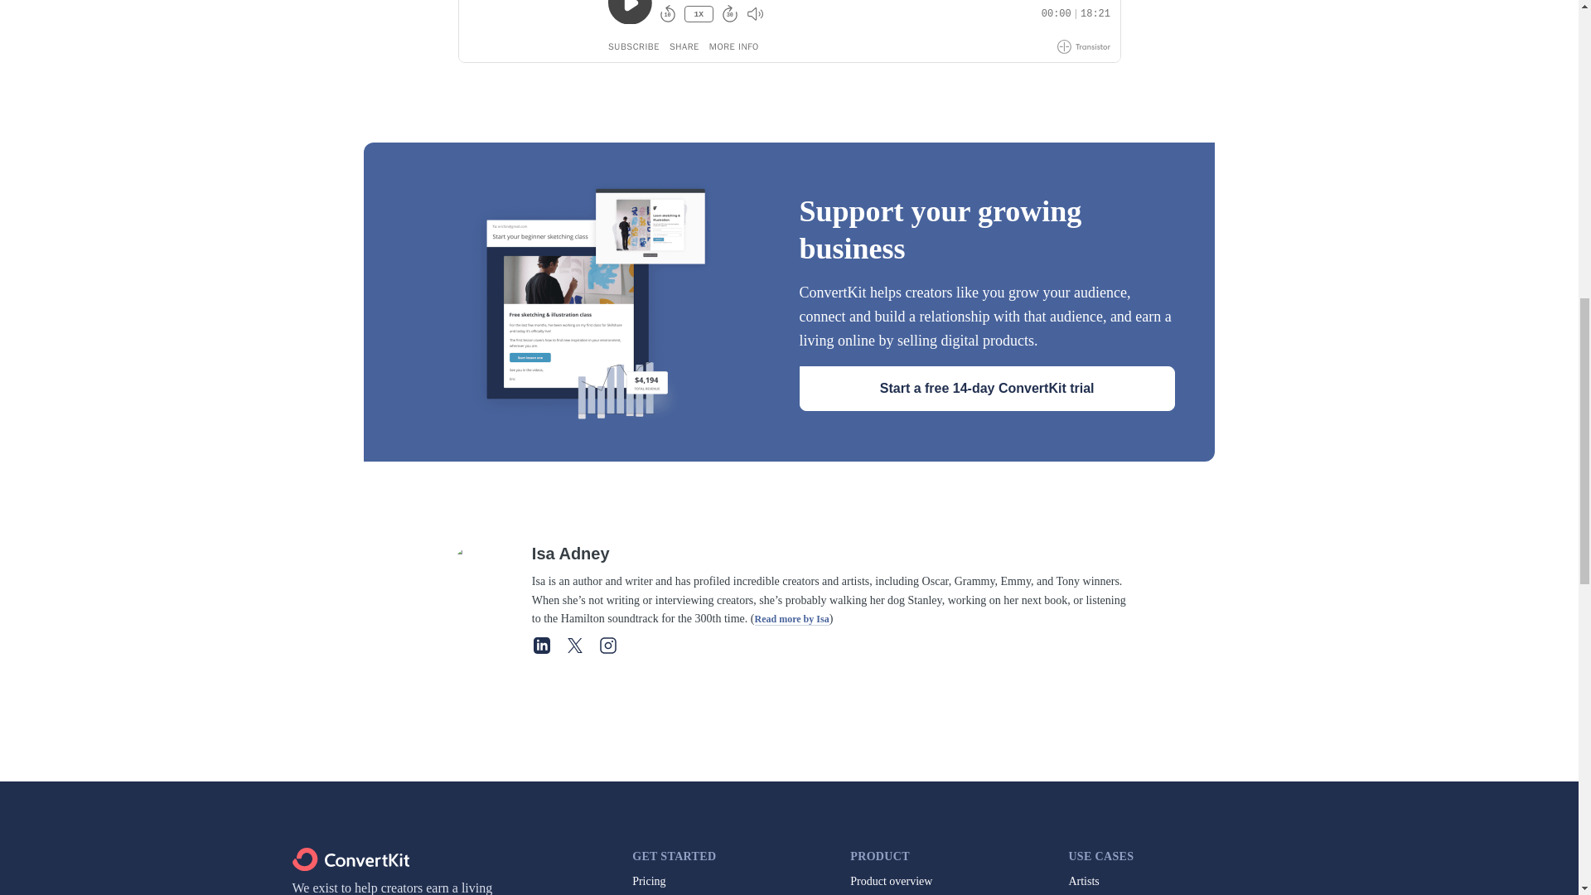  Describe the element at coordinates (986, 388) in the screenshot. I see `Start a free 14-day ConvertKit trial` at that location.